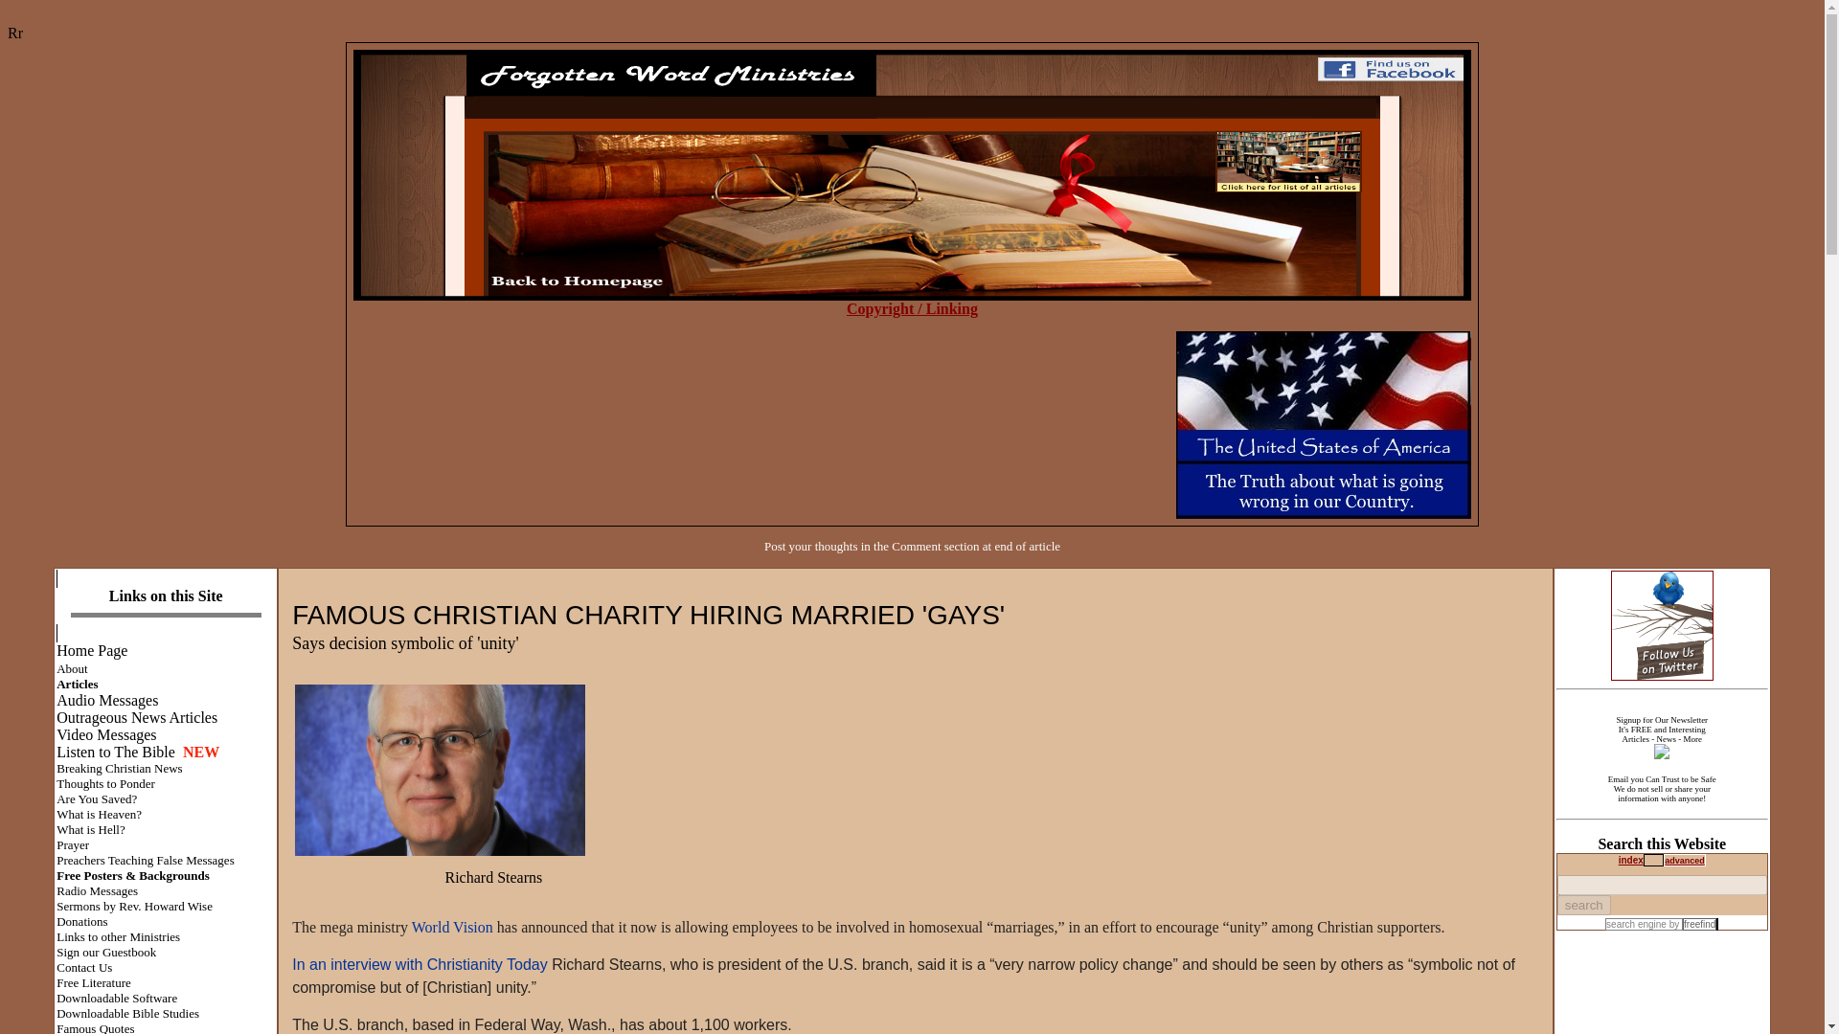  I want to click on Preachers Teaching False Messages, so click(146, 859).